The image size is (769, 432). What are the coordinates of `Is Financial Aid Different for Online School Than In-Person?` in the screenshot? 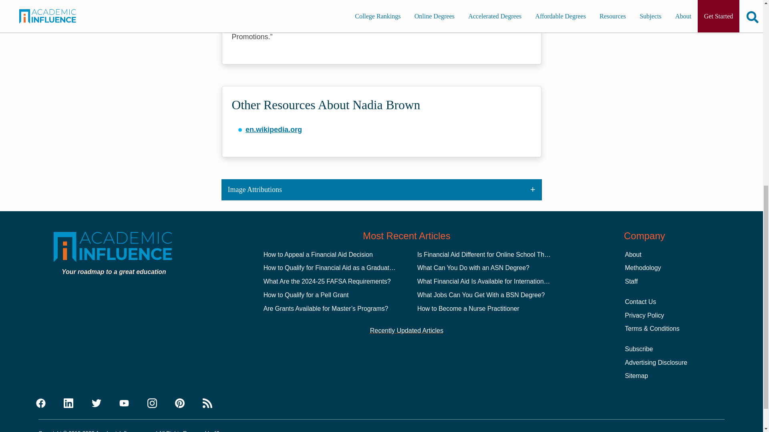 It's located at (501, 254).